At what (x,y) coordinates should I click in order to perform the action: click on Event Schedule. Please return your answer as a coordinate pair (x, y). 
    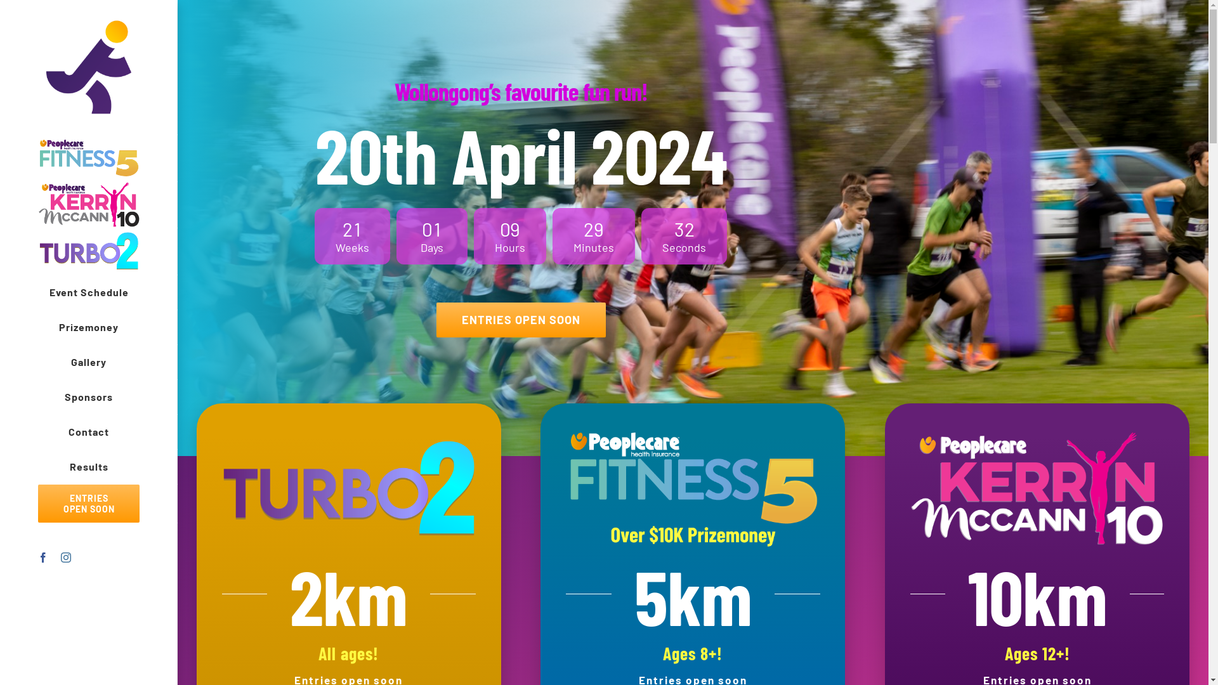
    Looking at the image, I should click on (89, 293).